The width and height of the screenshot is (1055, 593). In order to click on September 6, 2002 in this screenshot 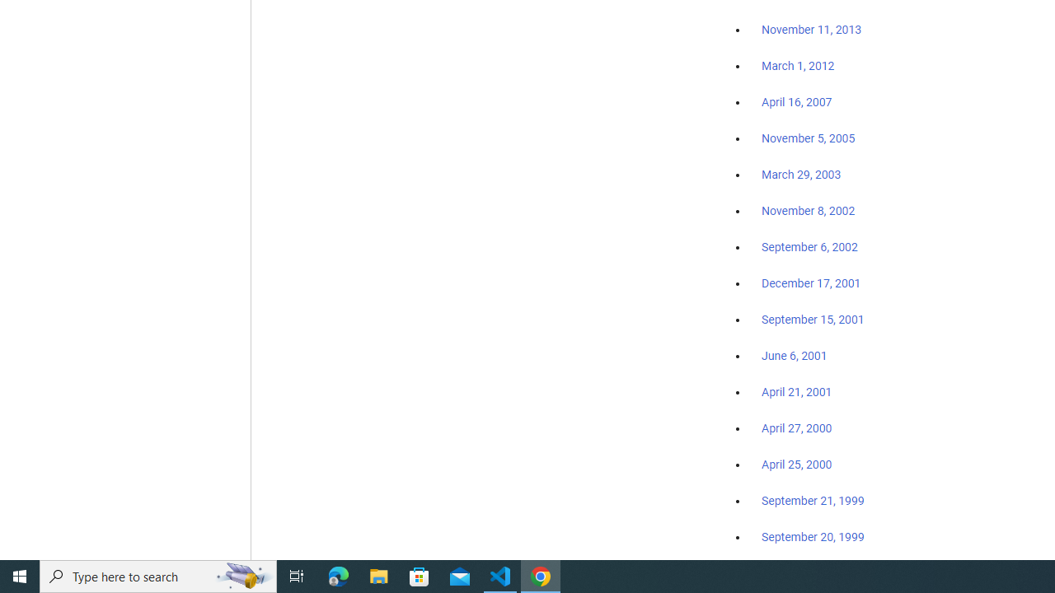, I will do `click(809, 246)`.